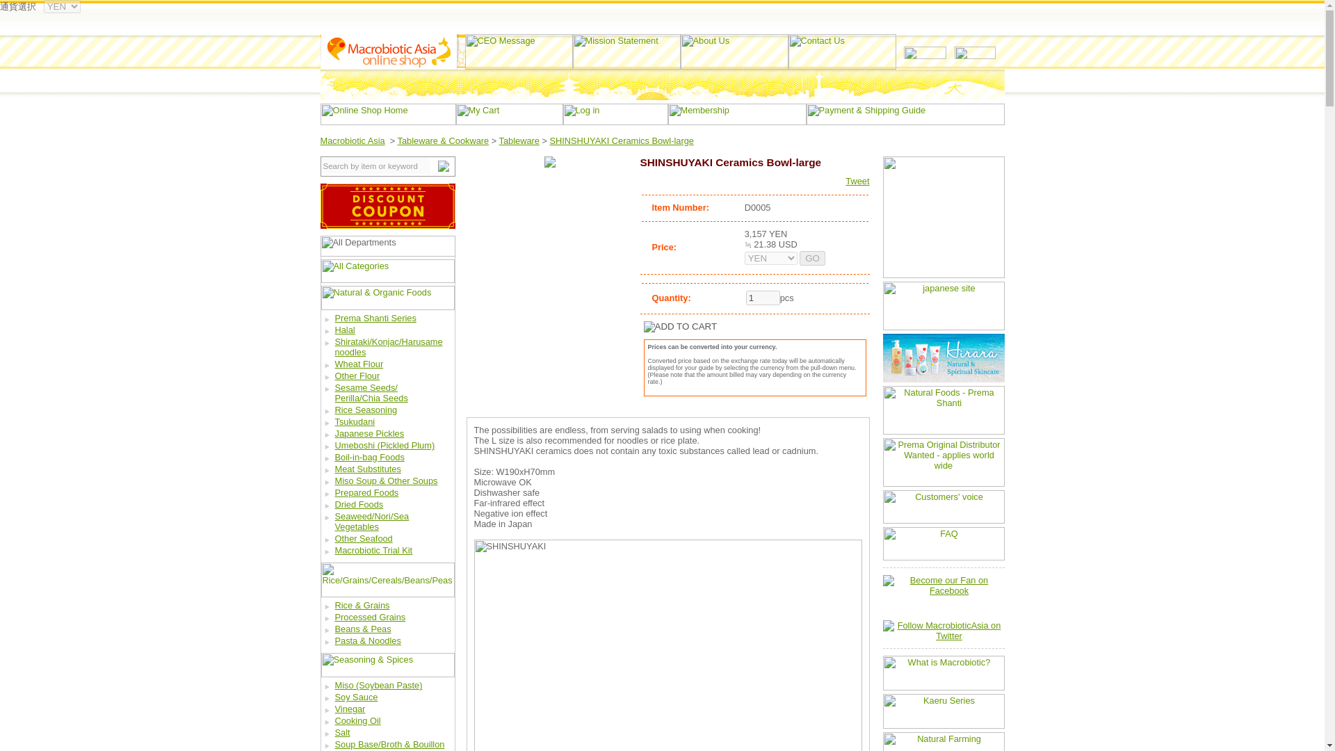  What do you see at coordinates (857, 181) in the screenshot?
I see `Tweet` at bounding box center [857, 181].